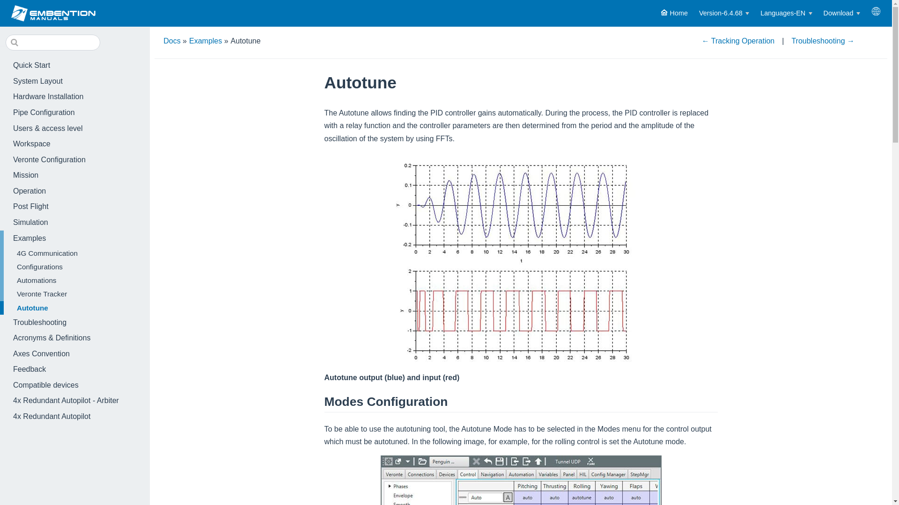 The height and width of the screenshot is (505, 899). Describe the element at coordinates (738, 41) in the screenshot. I see `previous chapter` at that location.